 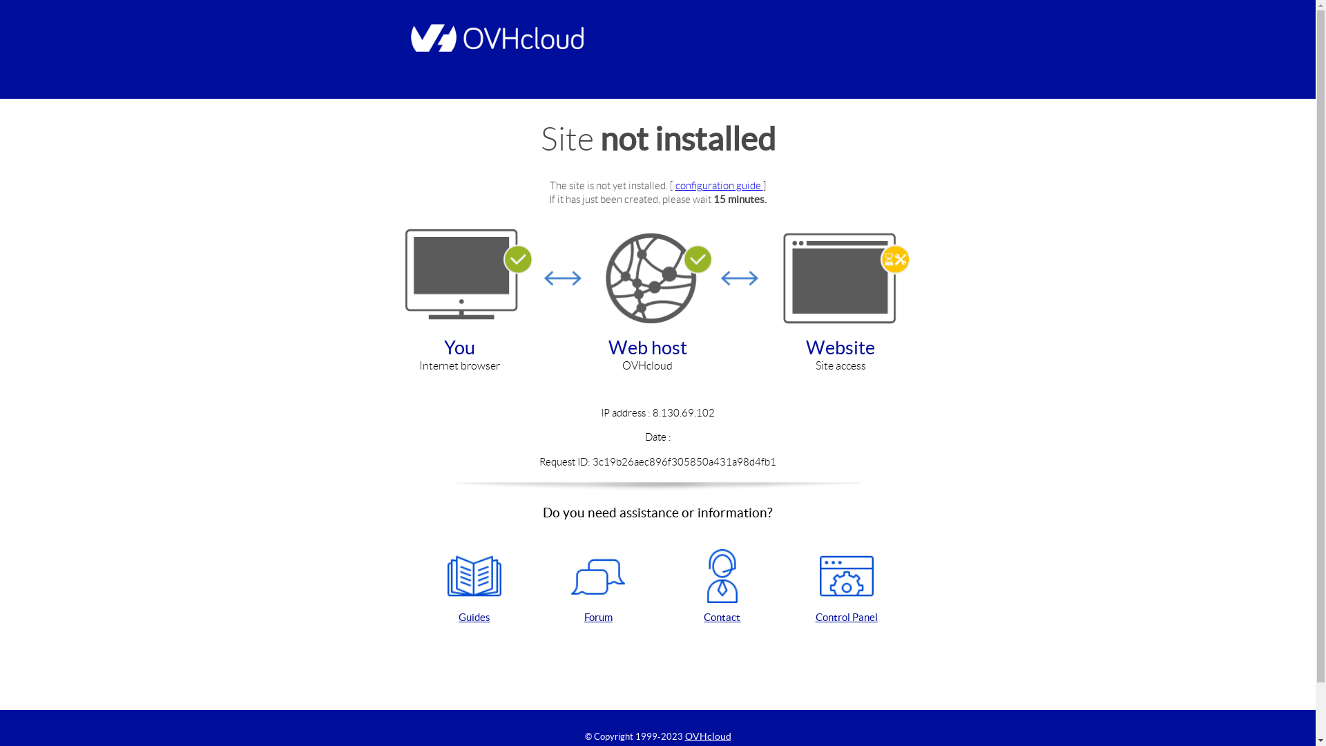 What do you see at coordinates (847, 587) in the screenshot?
I see `Control Panel` at bounding box center [847, 587].